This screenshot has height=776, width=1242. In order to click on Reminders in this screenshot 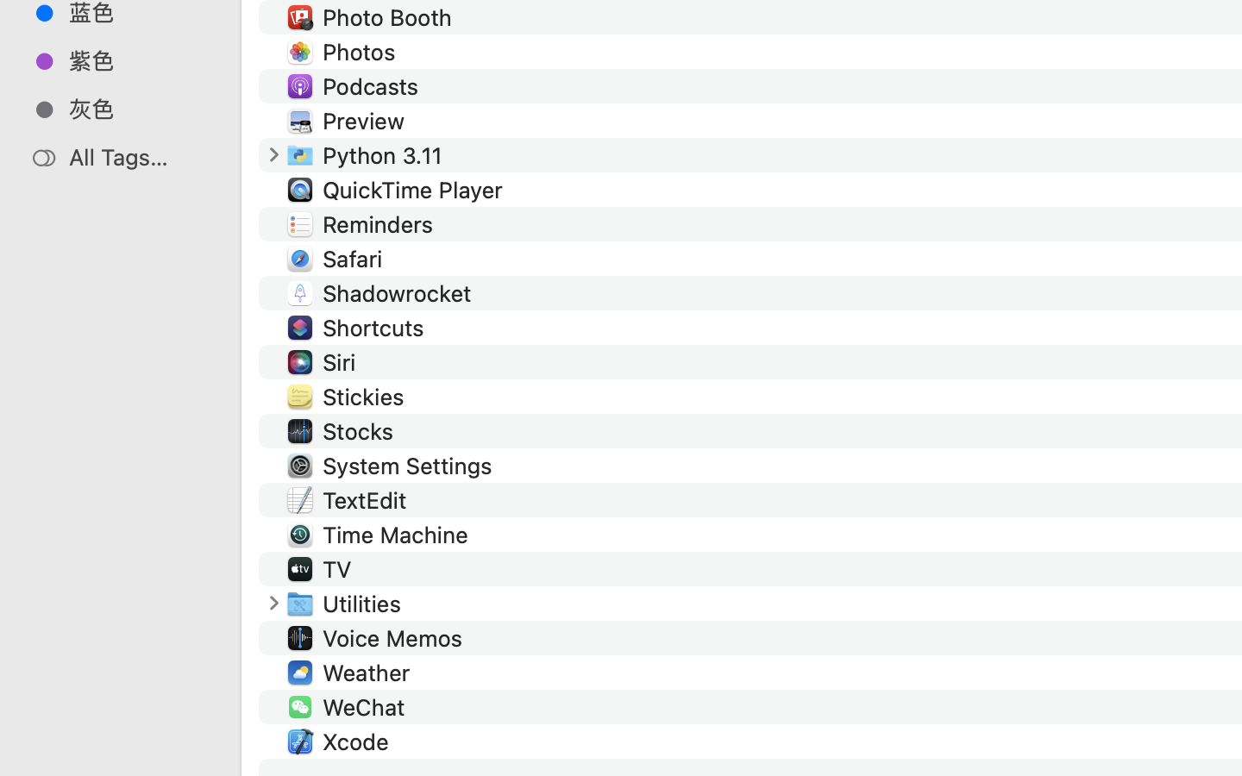, I will do `click(381, 224)`.